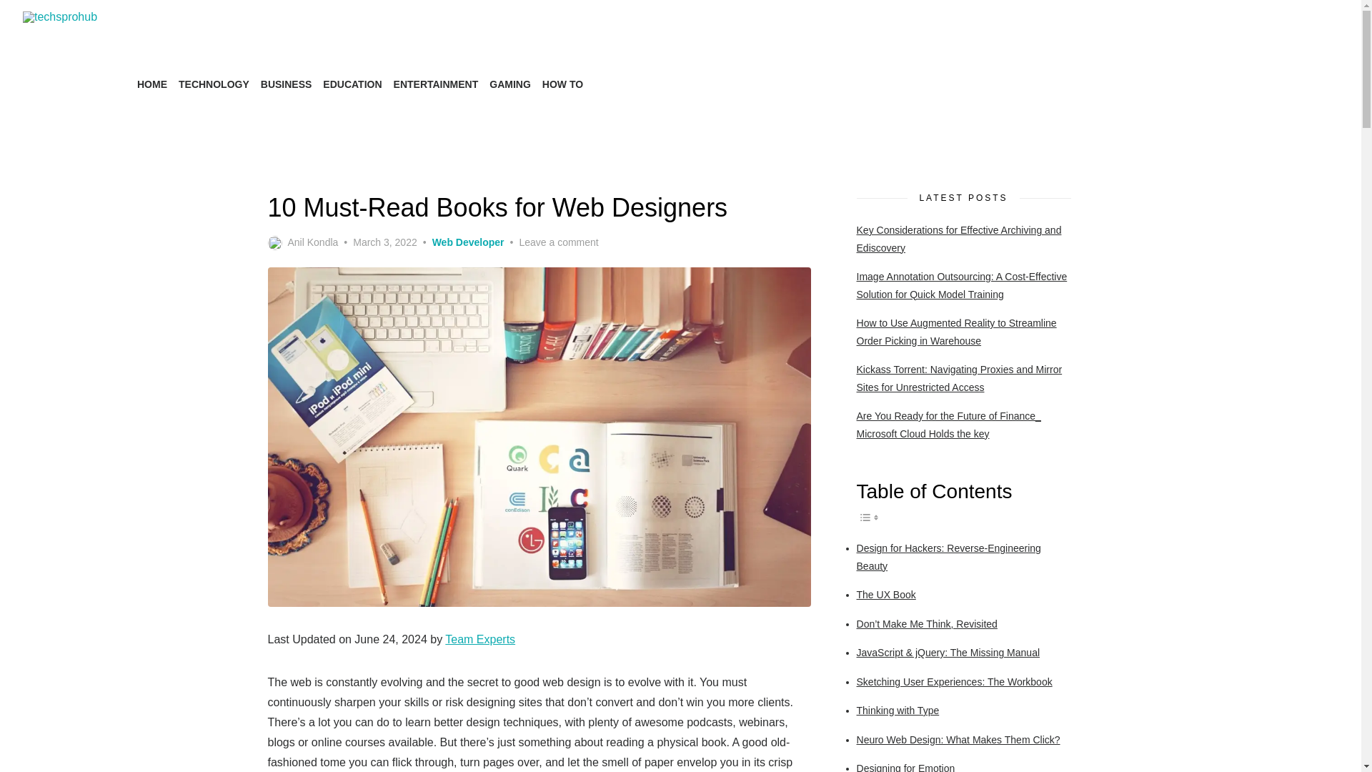 Image resolution: width=1372 pixels, height=772 pixels. I want to click on Design for Hackers: Reverse-Engineering Beauty, so click(949, 558).